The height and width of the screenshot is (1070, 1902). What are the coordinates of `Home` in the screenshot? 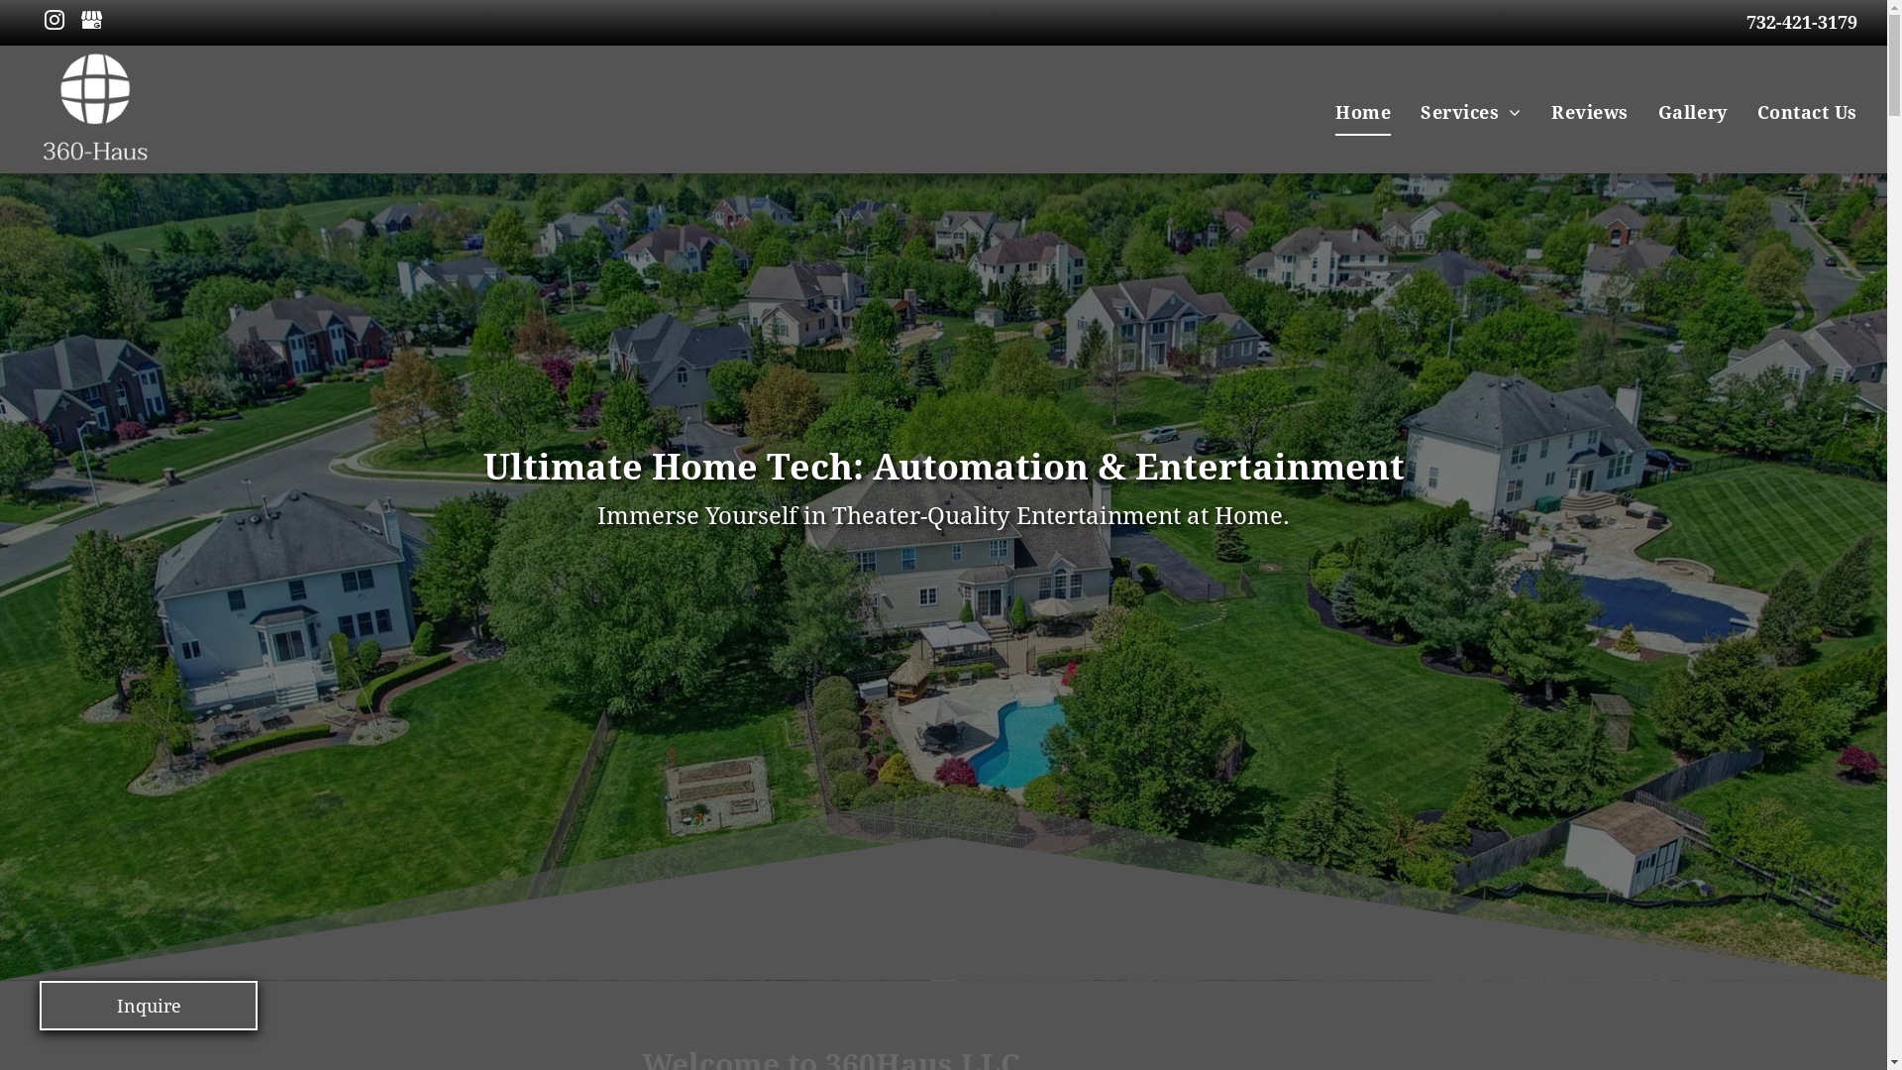 It's located at (1363, 113).